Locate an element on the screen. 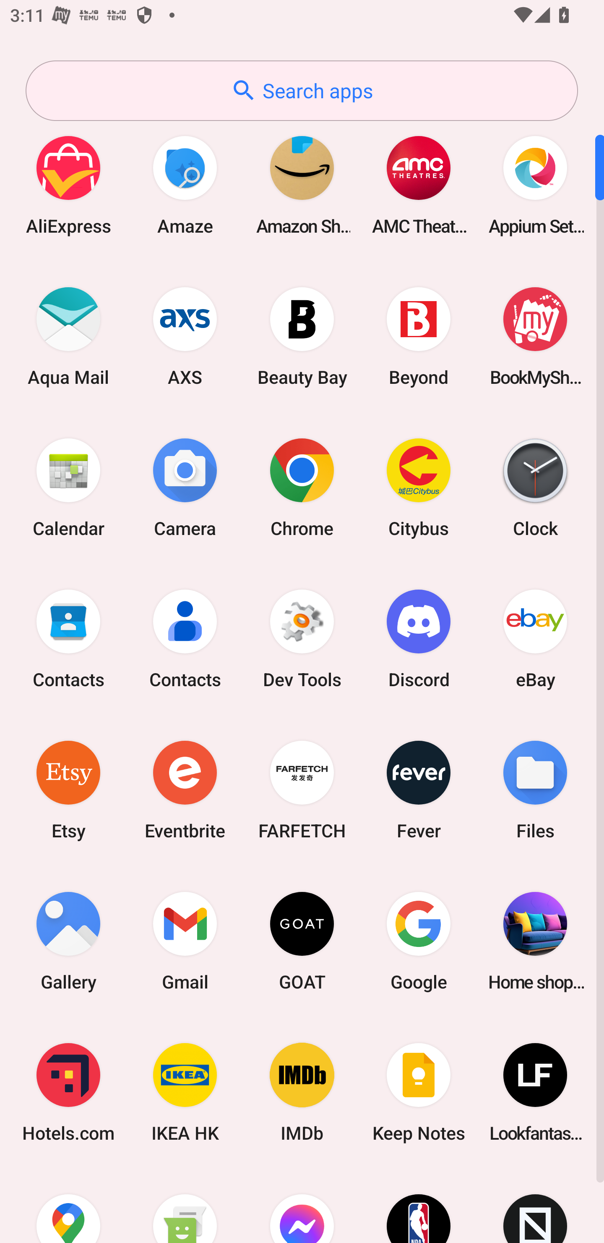 This screenshot has height=1243, width=604.   Search apps is located at coordinates (302, 91).